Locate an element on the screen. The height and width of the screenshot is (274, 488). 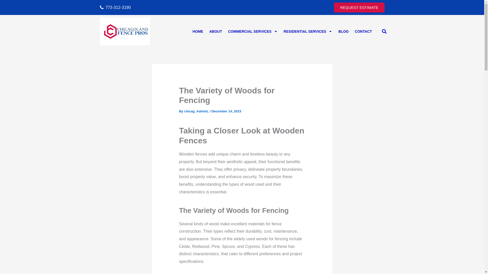
RESIDENTIAL SERVICES is located at coordinates (308, 31).